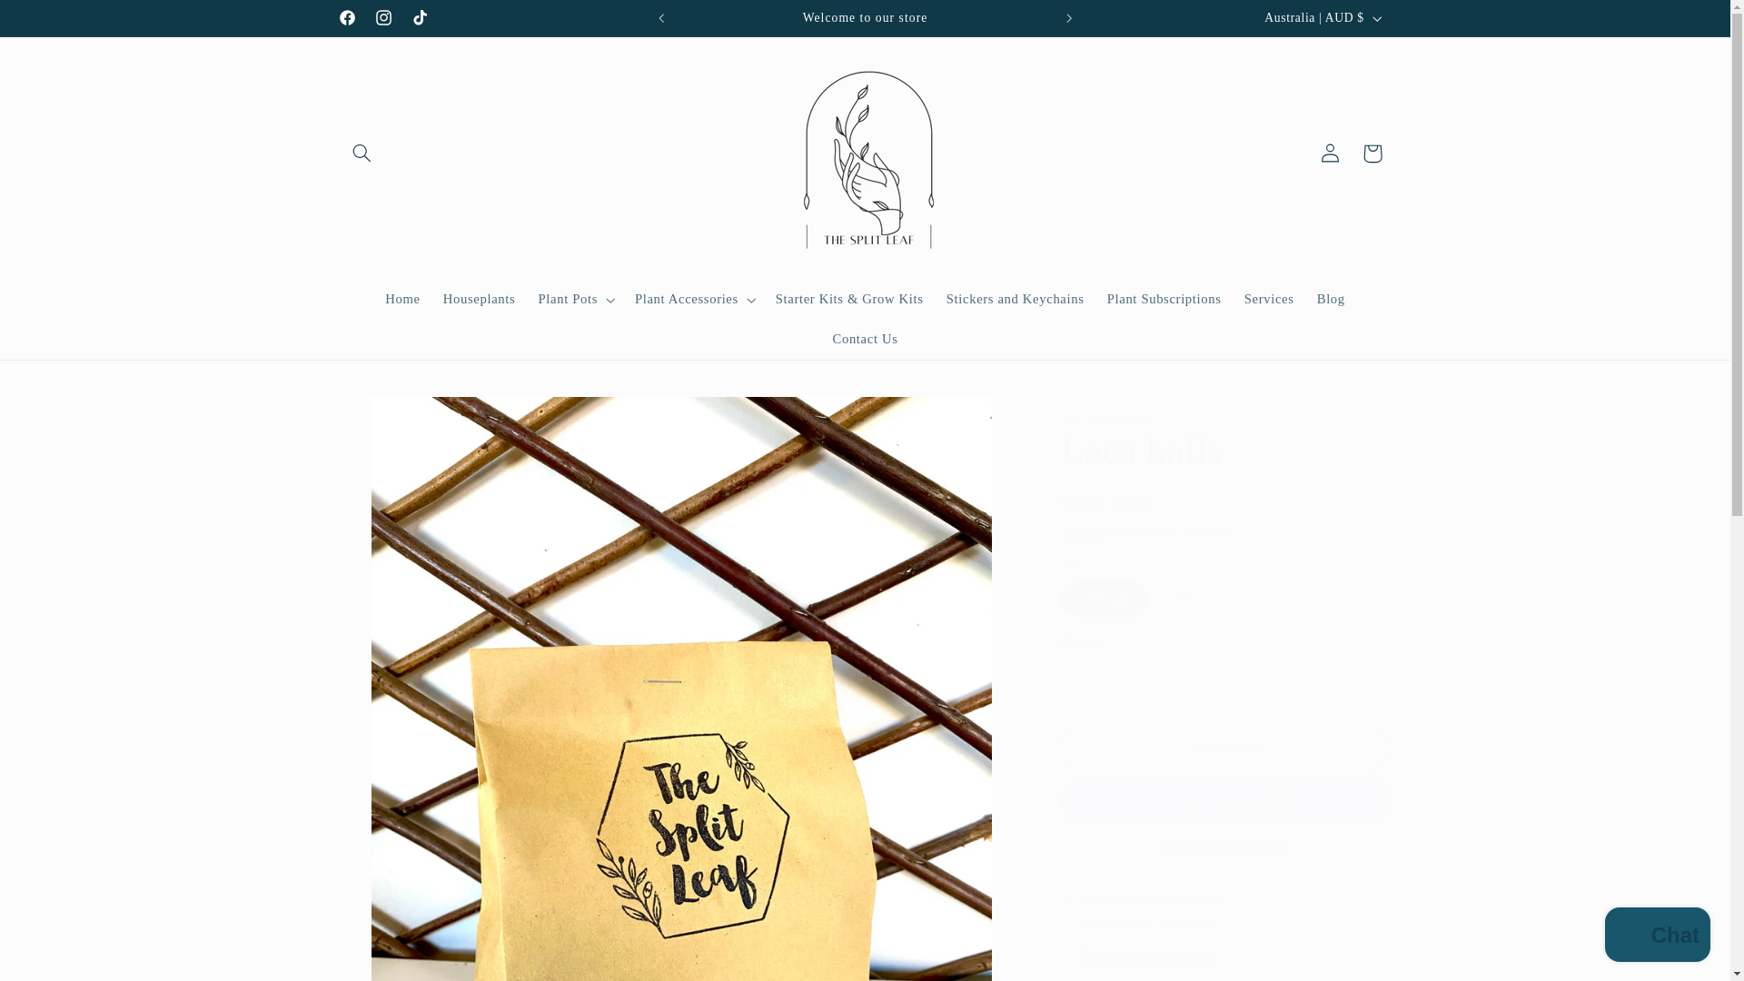  I want to click on Skip to content, so click(57, 22).